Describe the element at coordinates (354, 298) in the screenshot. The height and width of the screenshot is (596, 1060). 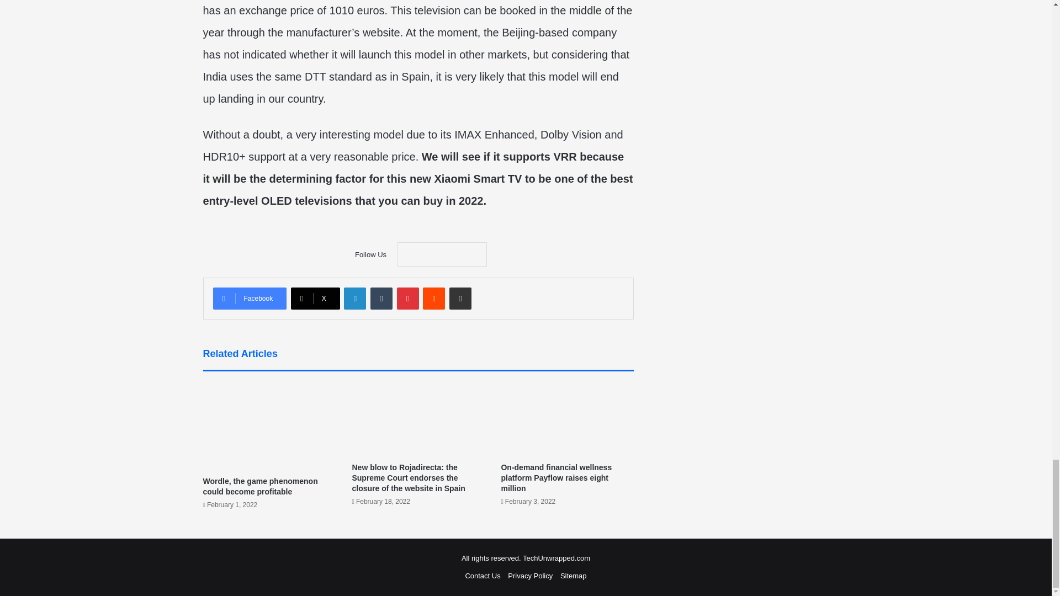
I see `LinkedIn` at that location.